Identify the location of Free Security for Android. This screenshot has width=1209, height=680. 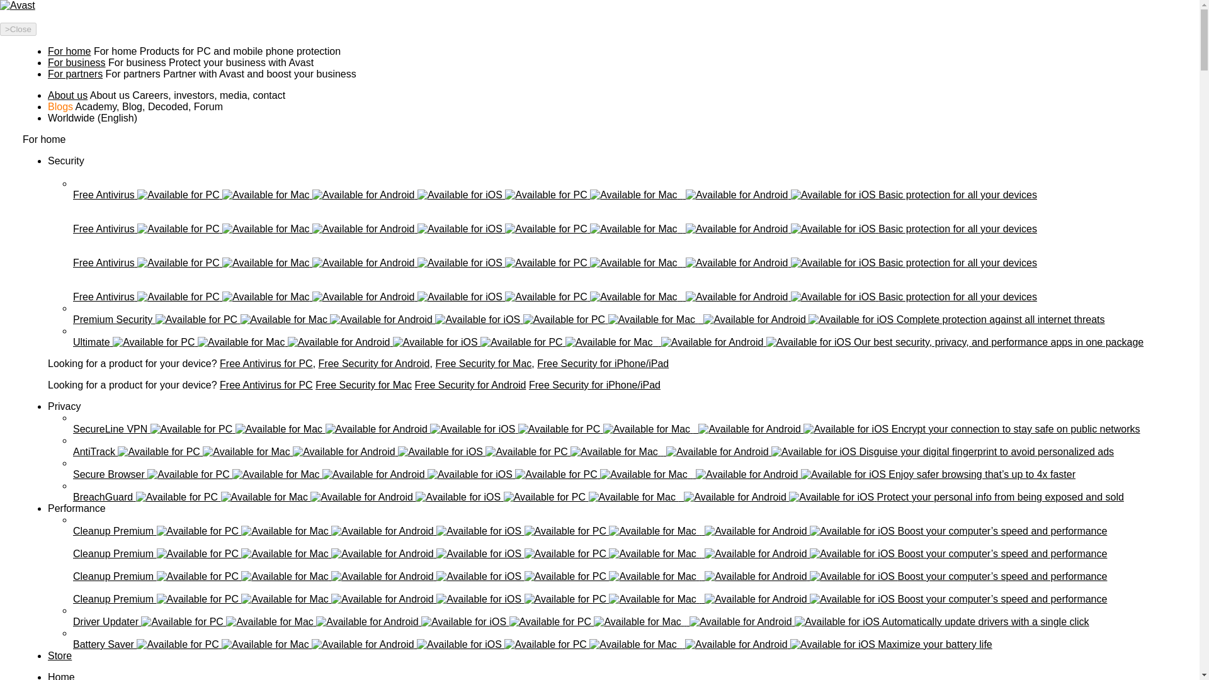
(374, 364).